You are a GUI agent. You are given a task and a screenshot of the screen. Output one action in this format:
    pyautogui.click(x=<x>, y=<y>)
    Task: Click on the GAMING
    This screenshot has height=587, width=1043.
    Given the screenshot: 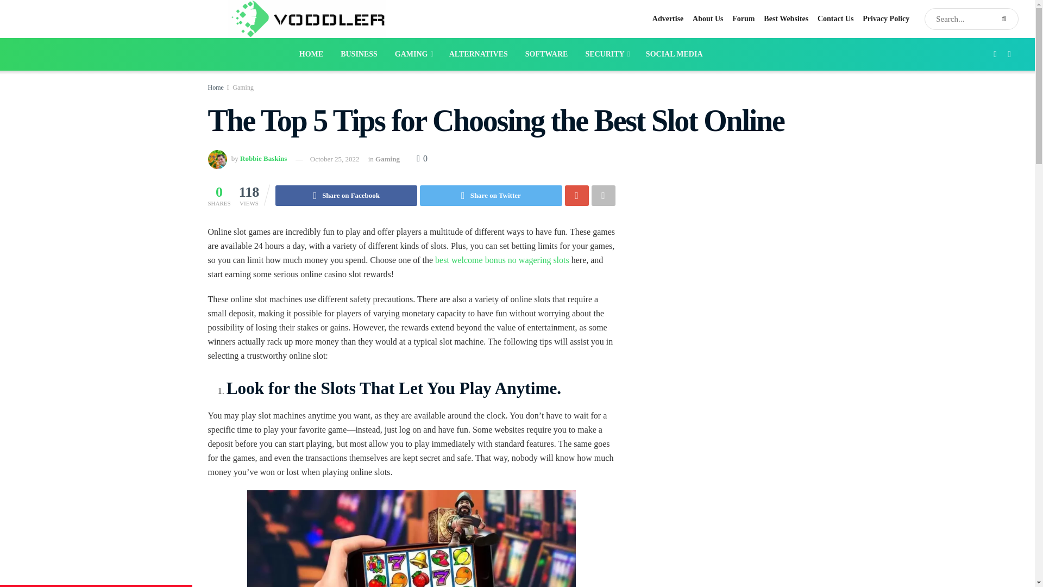 What is the action you would take?
    pyautogui.click(x=413, y=54)
    